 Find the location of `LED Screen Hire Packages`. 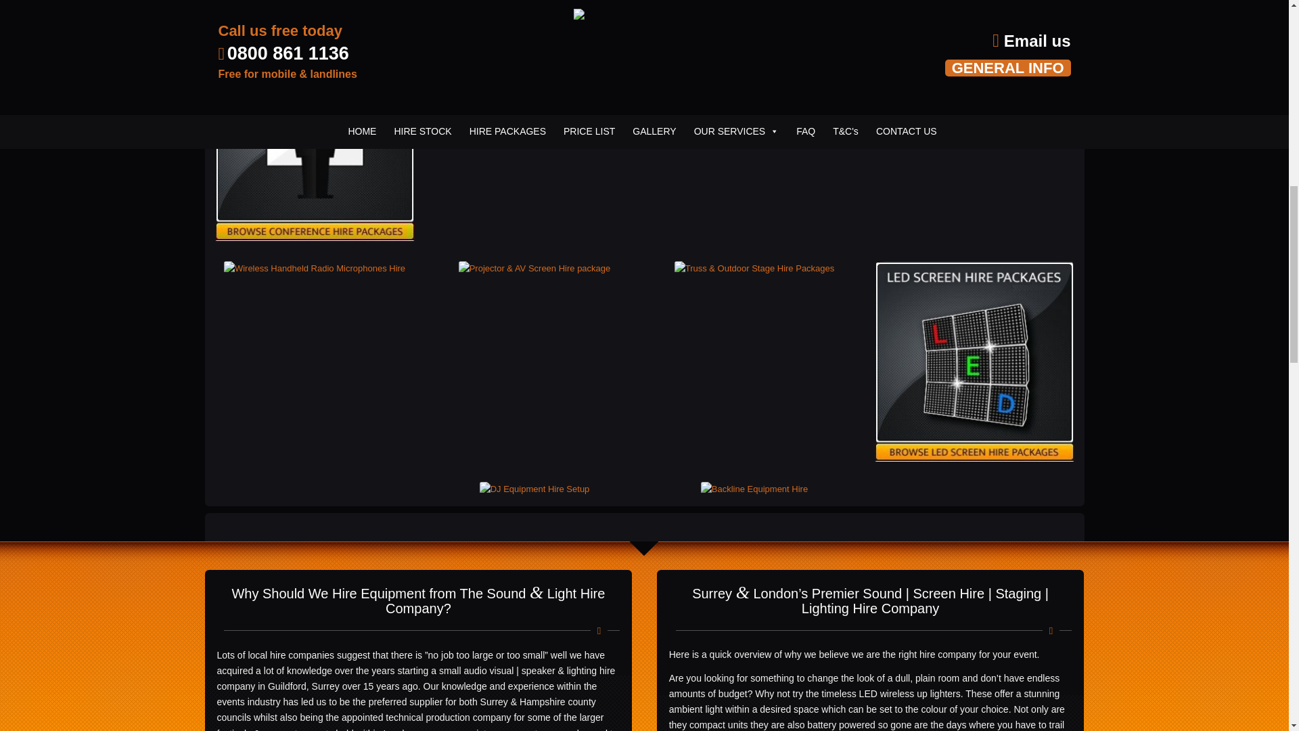

LED Screen Hire Packages is located at coordinates (974, 361).